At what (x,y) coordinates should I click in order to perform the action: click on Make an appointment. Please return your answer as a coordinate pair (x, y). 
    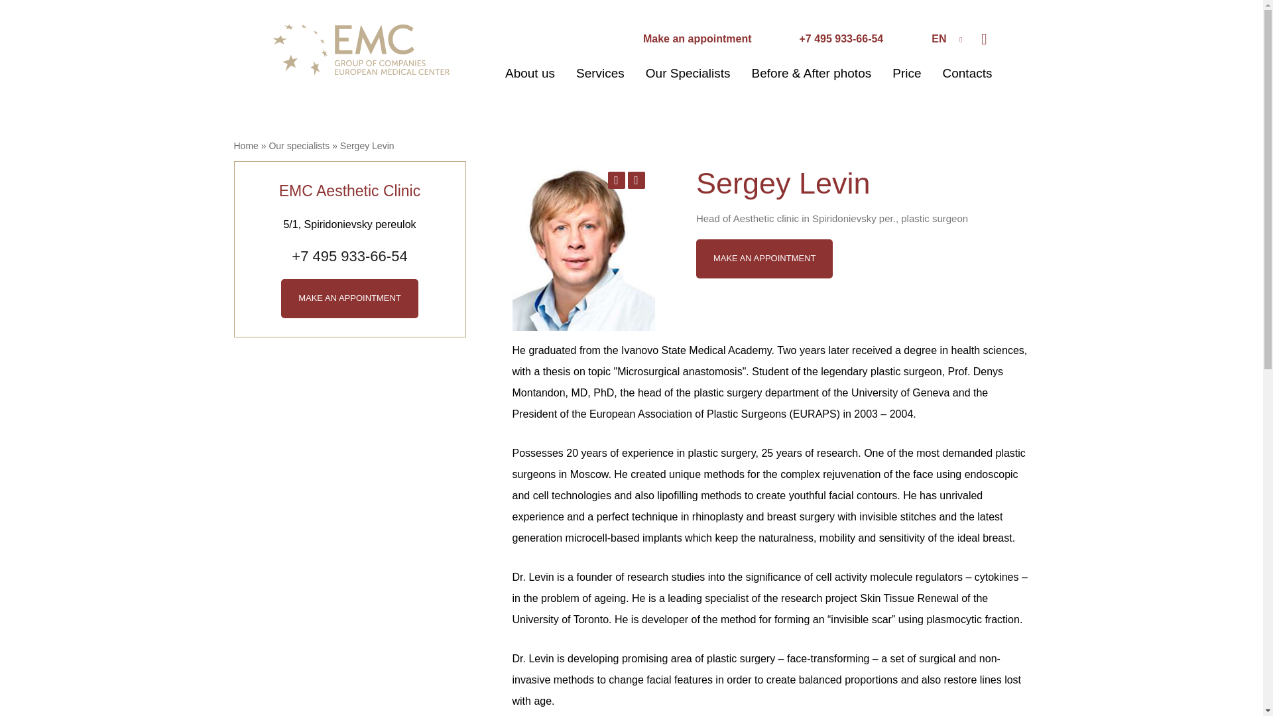
    Looking at the image, I should click on (615, 180).